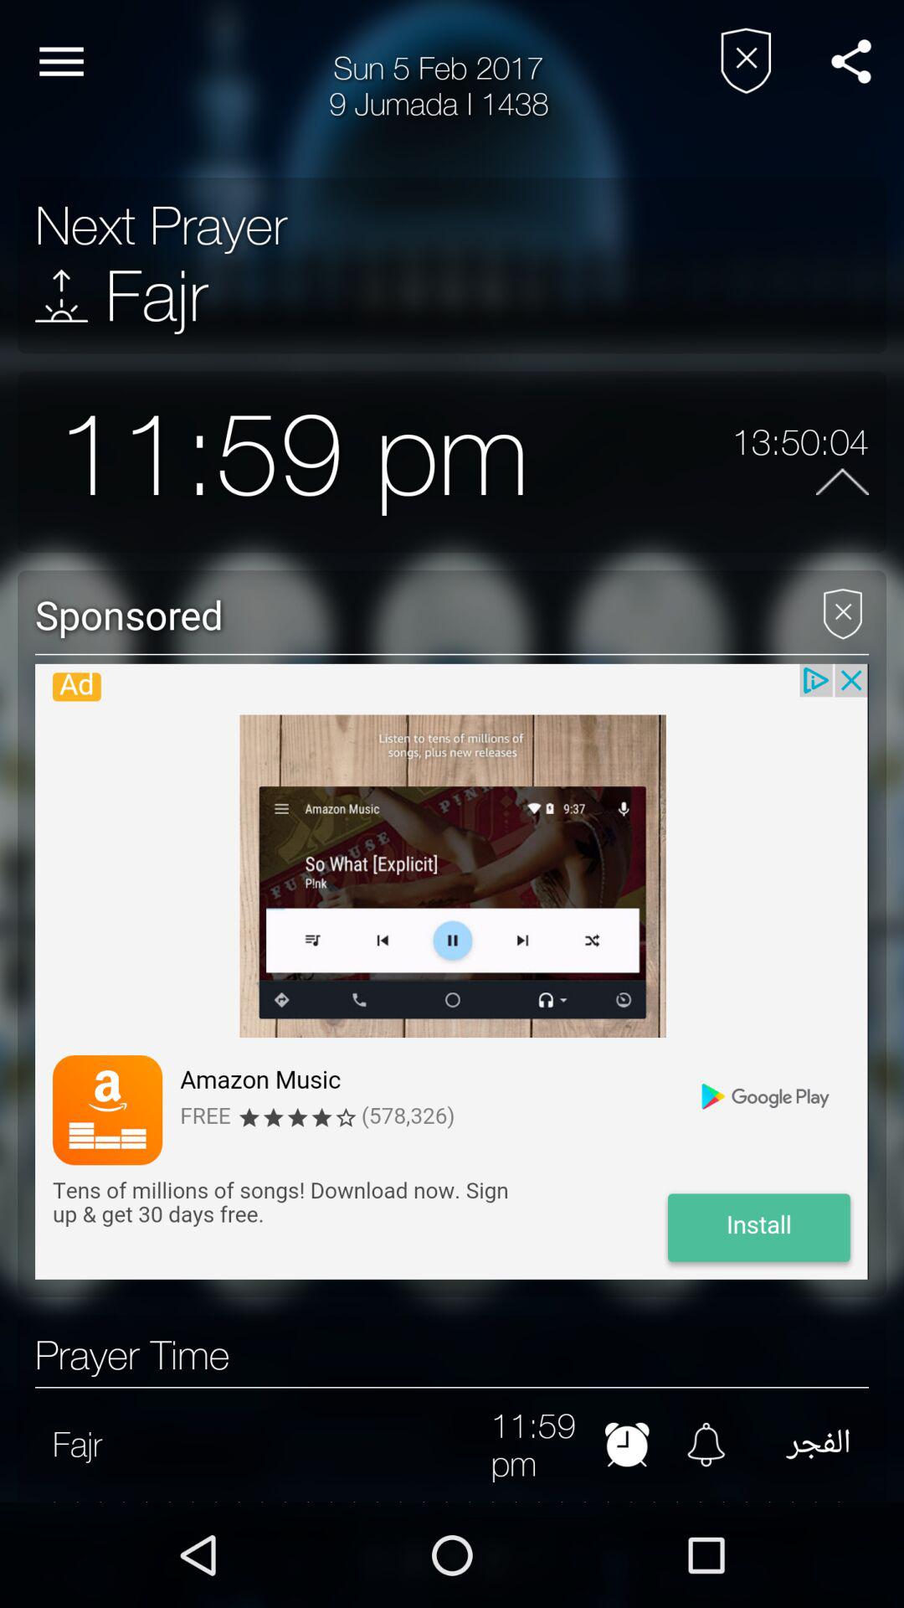 This screenshot has width=904, height=1608. Describe the element at coordinates (626, 1444) in the screenshot. I see `clock timer` at that location.